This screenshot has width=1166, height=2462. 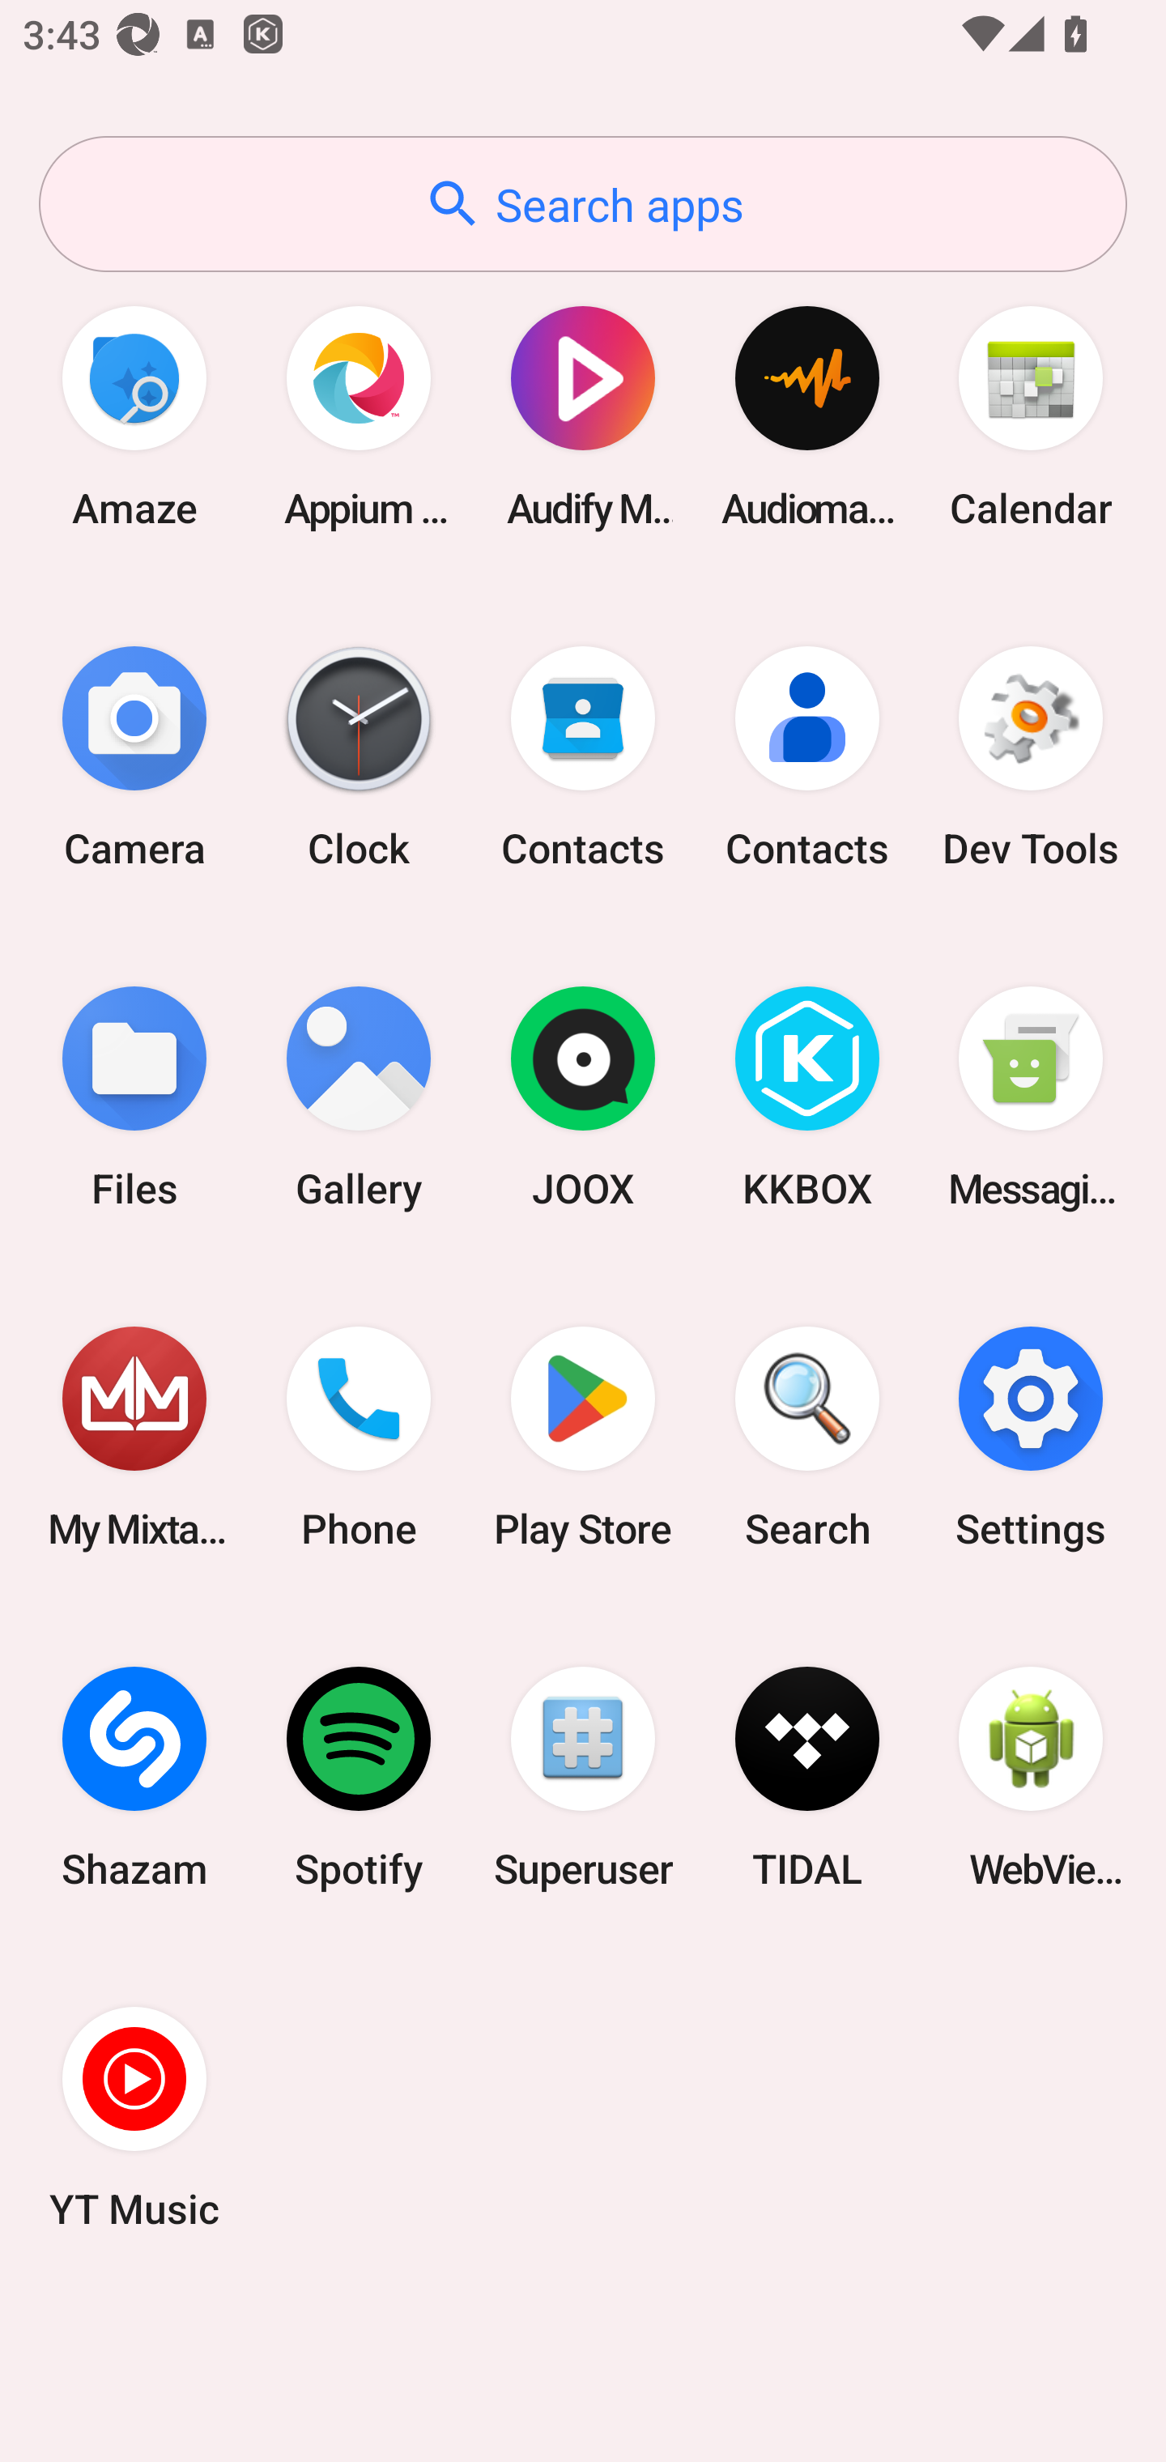 I want to click on Gallery, so click(x=359, y=1098).